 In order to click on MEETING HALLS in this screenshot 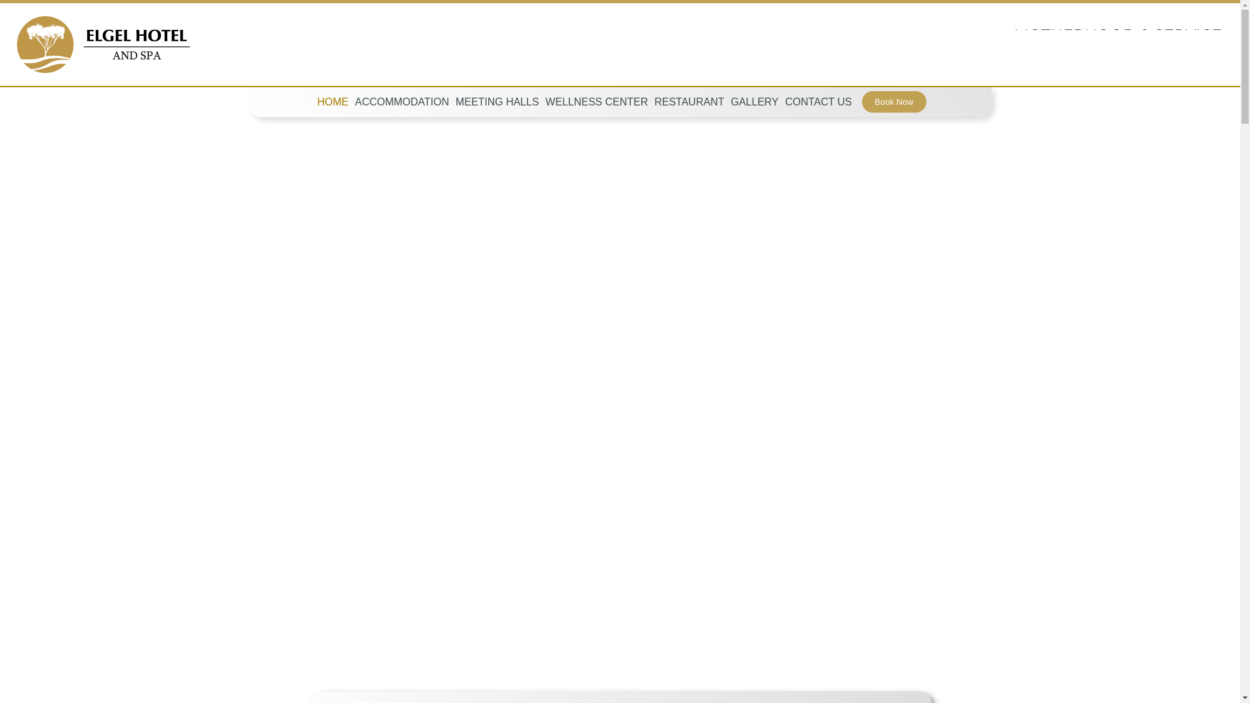, I will do `click(497, 102)`.